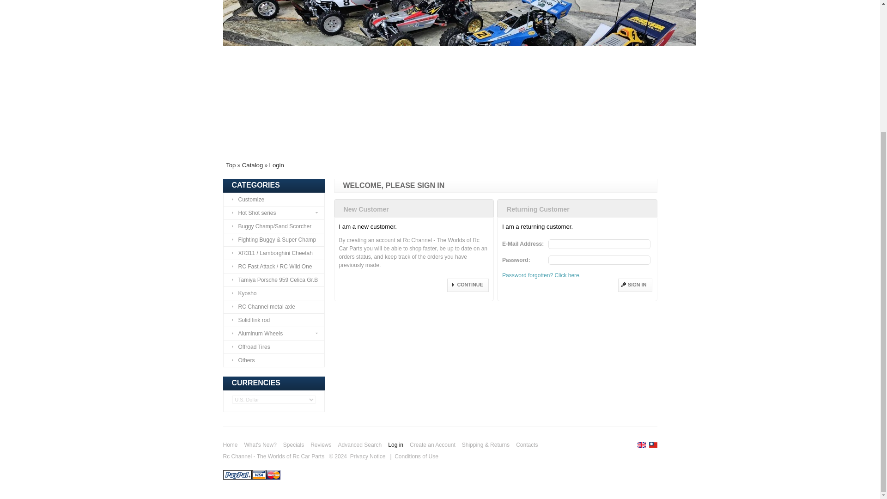 The image size is (887, 499). What do you see at coordinates (231, 165) in the screenshot?
I see `Top` at bounding box center [231, 165].